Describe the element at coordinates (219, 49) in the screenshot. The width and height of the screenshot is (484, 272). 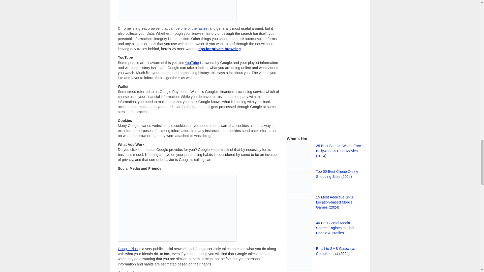
I see `tips for private browsing` at that location.